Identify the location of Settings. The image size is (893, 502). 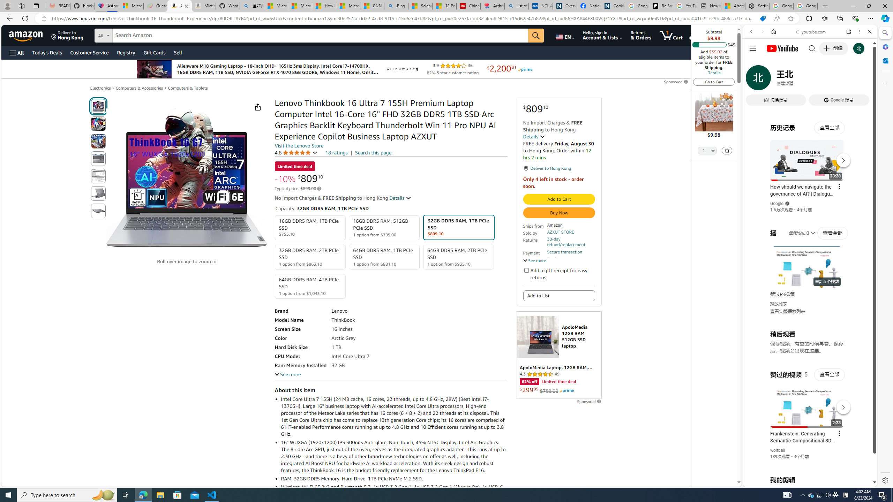
(757, 6).